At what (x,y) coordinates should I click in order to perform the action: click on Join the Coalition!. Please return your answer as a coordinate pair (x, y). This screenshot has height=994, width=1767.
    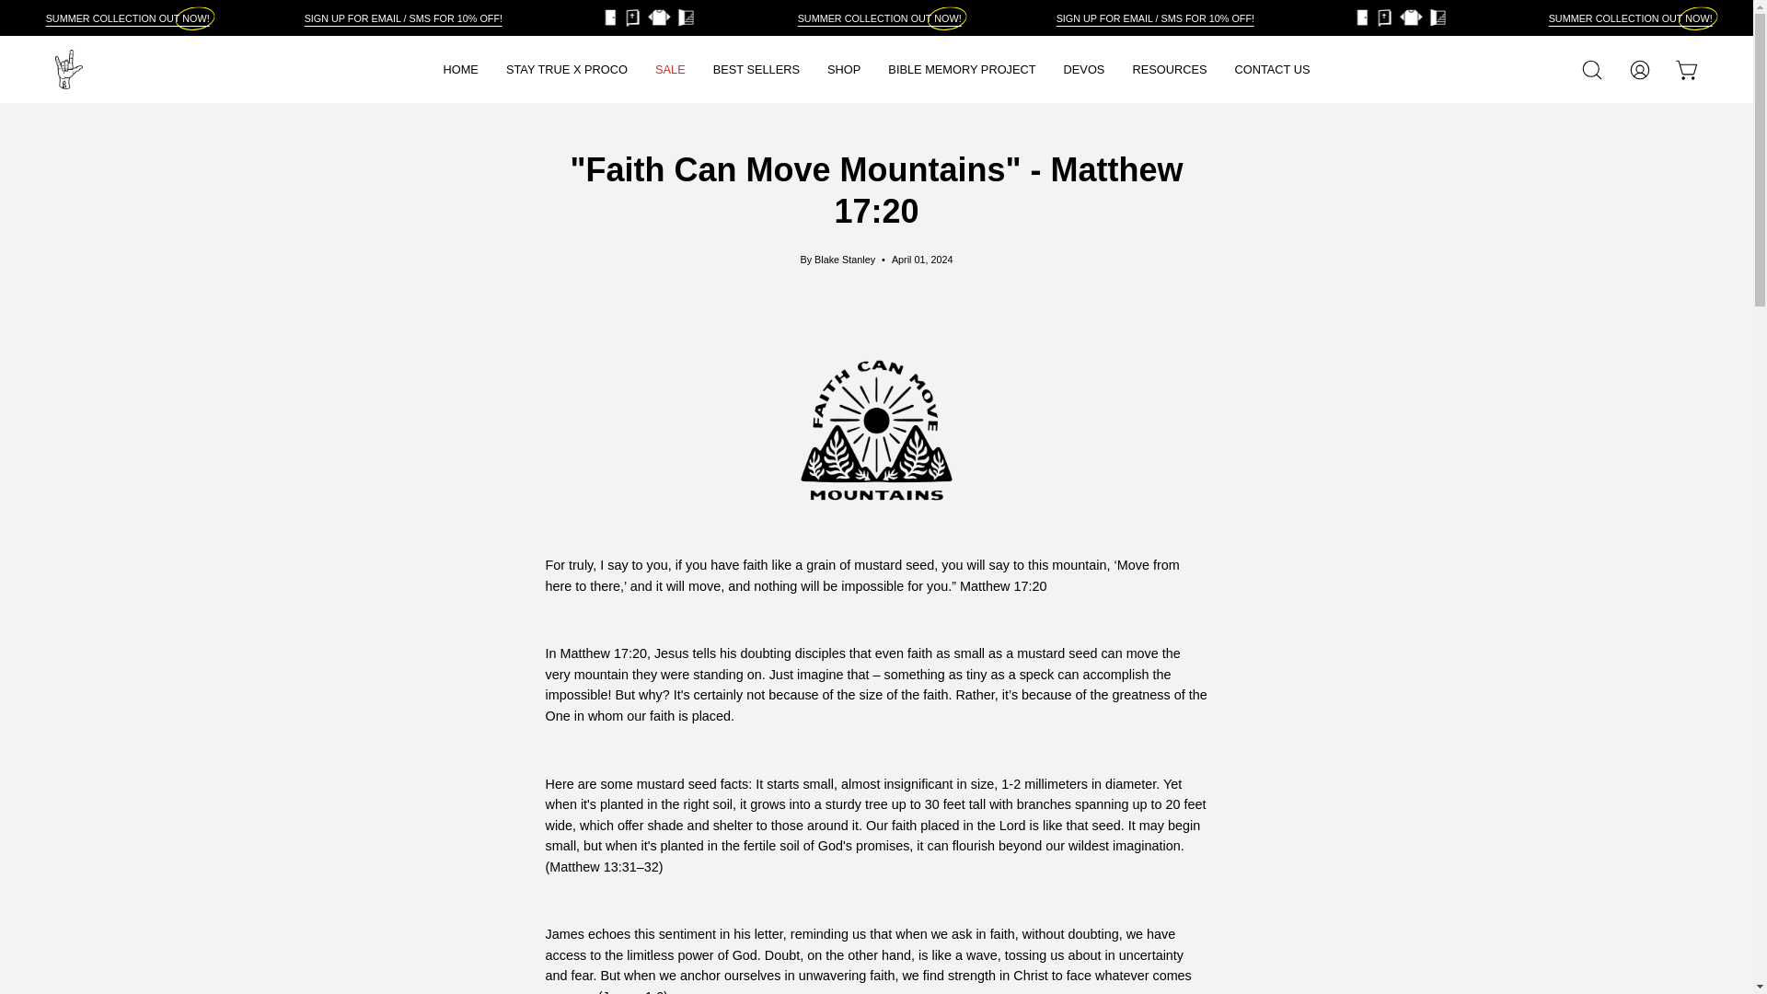
    Looking at the image, I should click on (878, 18).